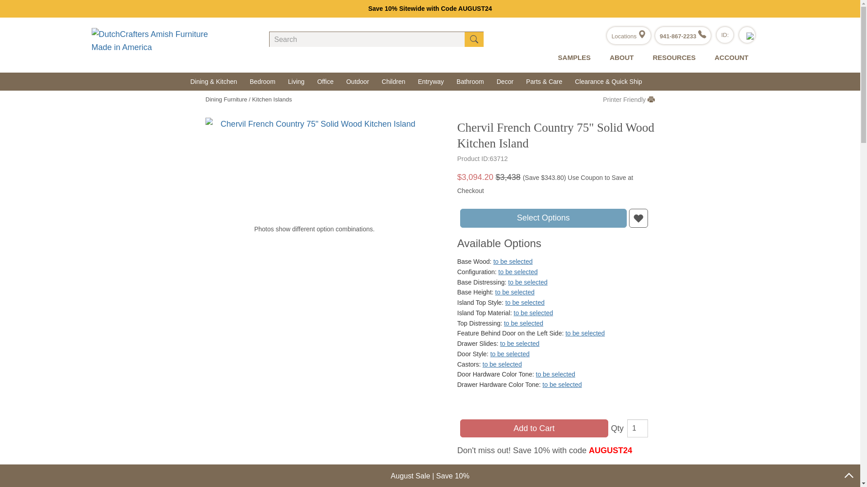 This screenshot has width=867, height=487. Describe the element at coordinates (629, 36) in the screenshot. I see `Locations` at that location.